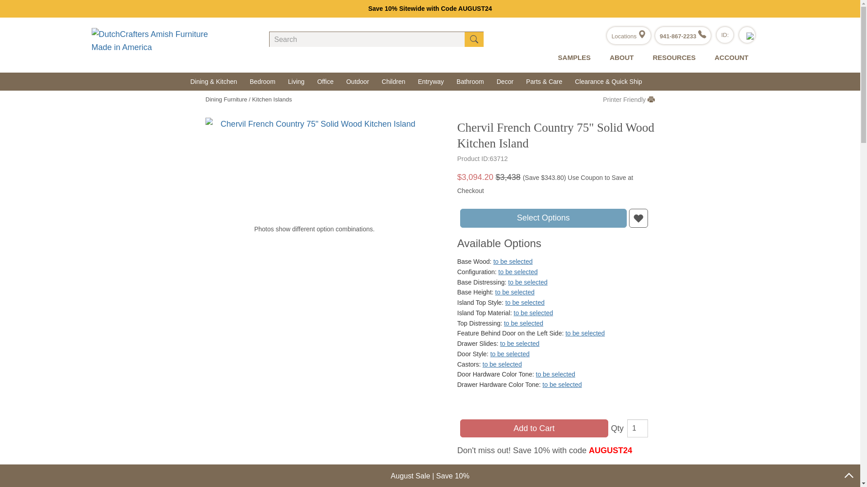 This screenshot has width=867, height=487. Describe the element at coordinates (629, 36) in the screenshot. I see `Locations` at that location.